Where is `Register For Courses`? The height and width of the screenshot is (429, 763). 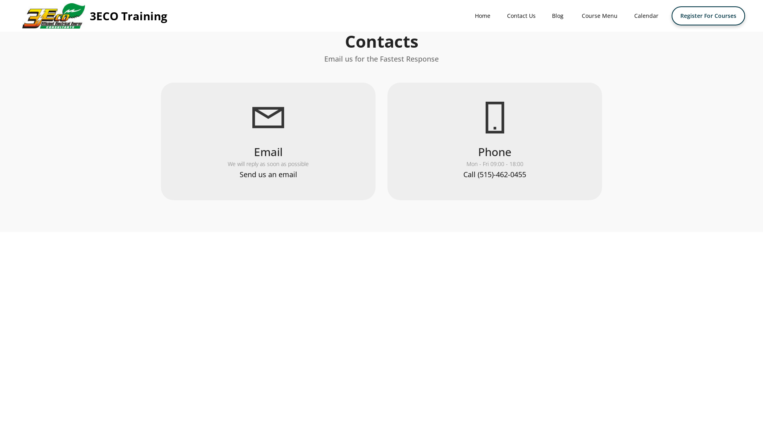
Register For Courses is located at coordinates (708, 16).